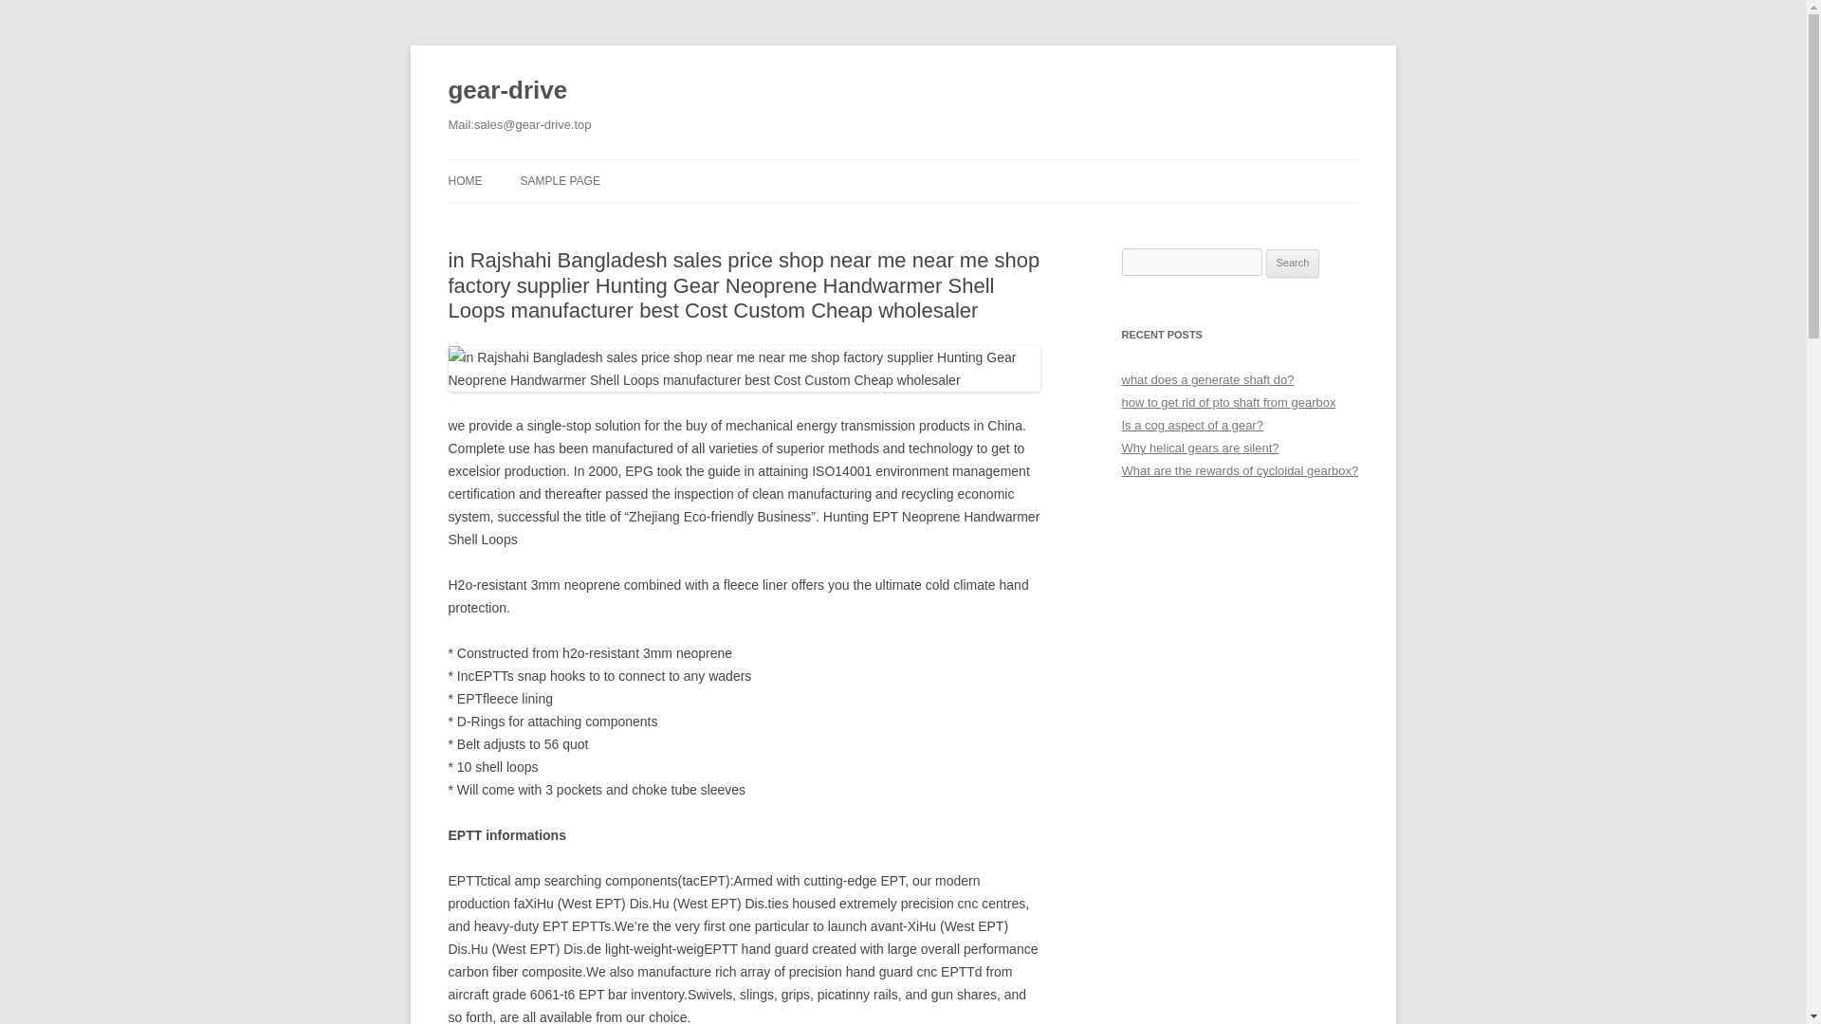 Image resolution: width=1821 pixels, height=1024 pixels. What do you see at coordinates (1227, 402) in the screenshot?
I see `how to get rid of pto shaft from gearbox` at bounding box center [1227, 402].